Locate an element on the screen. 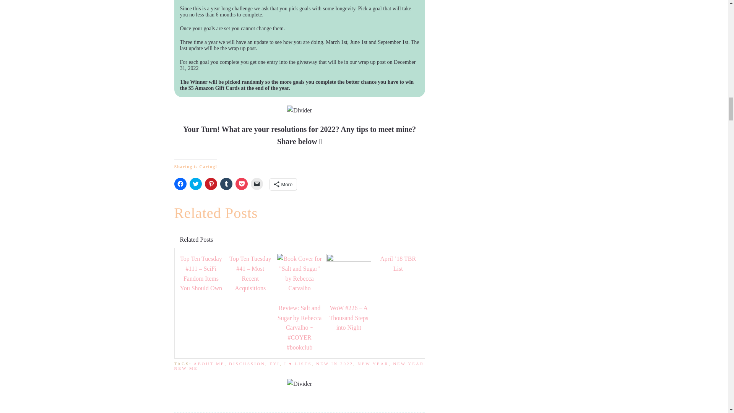  Click to share on Pinterest is located at coordinates (211, 184).